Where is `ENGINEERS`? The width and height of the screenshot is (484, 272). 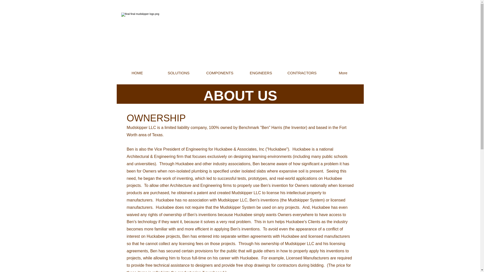
ENGINEERS is located at coordinates (261, 73).